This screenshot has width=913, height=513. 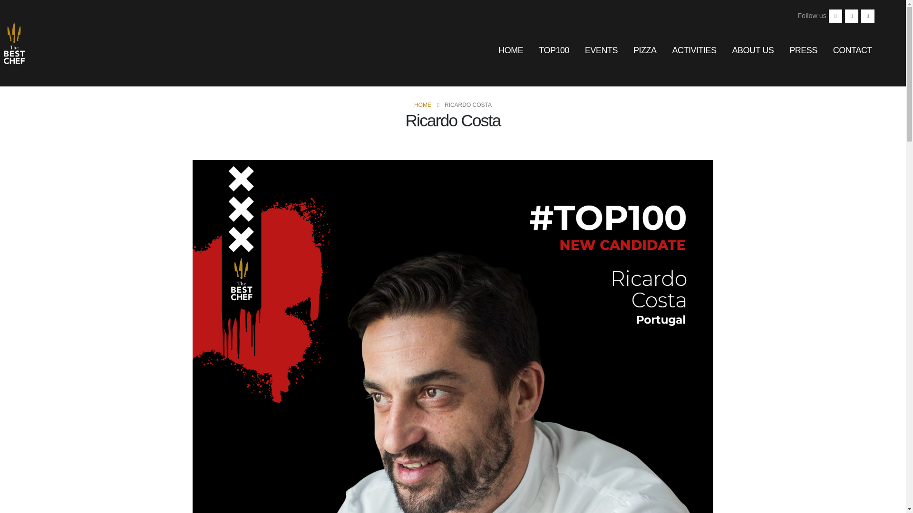 What do you see at coordinates (835, 16) in the screenshot?
I see `Facebook` at bounding box center [835, 16].